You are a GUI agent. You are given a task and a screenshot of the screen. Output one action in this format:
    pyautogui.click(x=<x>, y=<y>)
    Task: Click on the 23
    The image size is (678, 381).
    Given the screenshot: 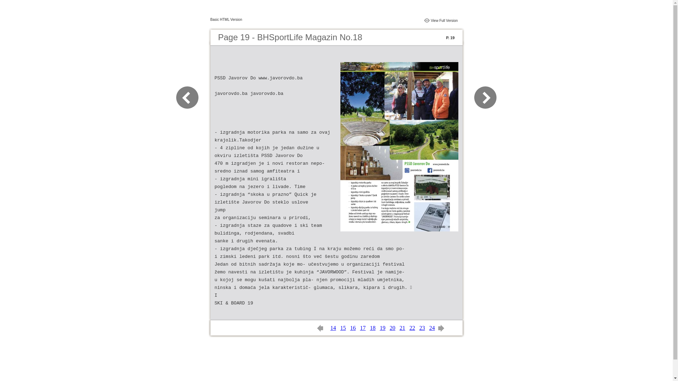 What is the action you would take?
    pyautogui.click(x=422, y=328)
    